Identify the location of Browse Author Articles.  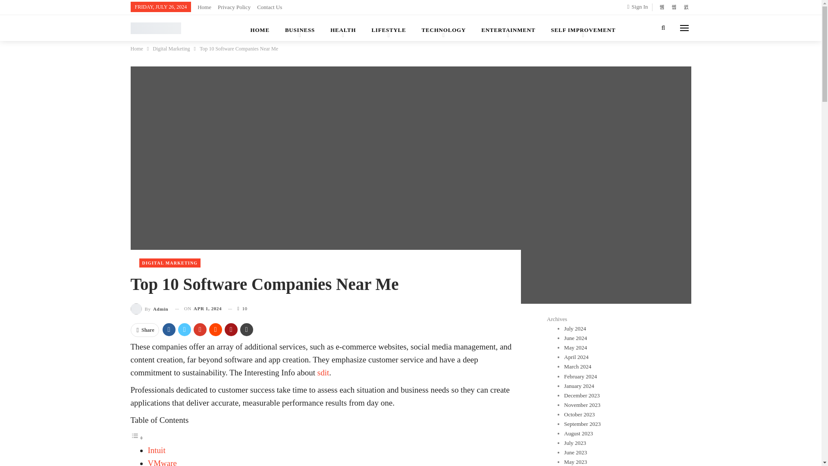
(149, 309).